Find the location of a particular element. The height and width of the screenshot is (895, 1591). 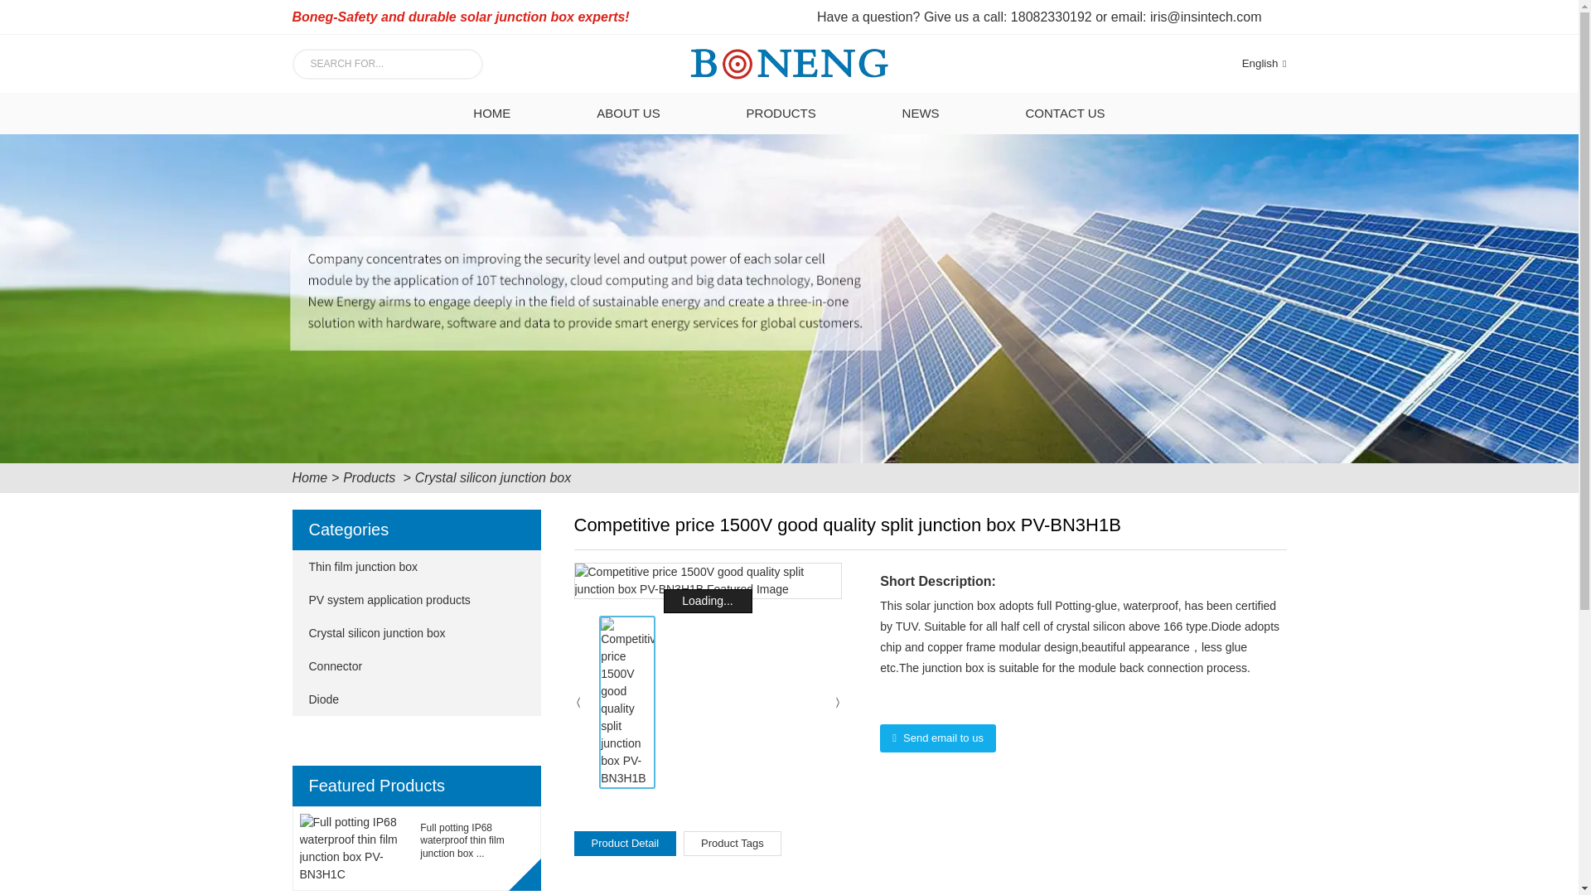

Connector is located at coordinates (399, 666).